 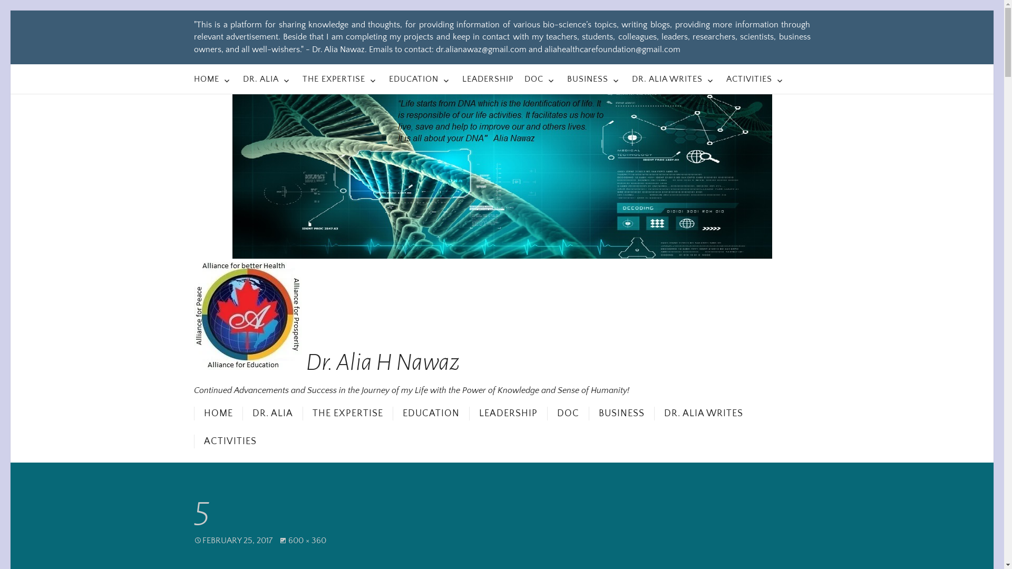 What do you see at coordinates (420, 79) in the screenshot?
I see `EDUCATION` at bounding box center [420, 79].